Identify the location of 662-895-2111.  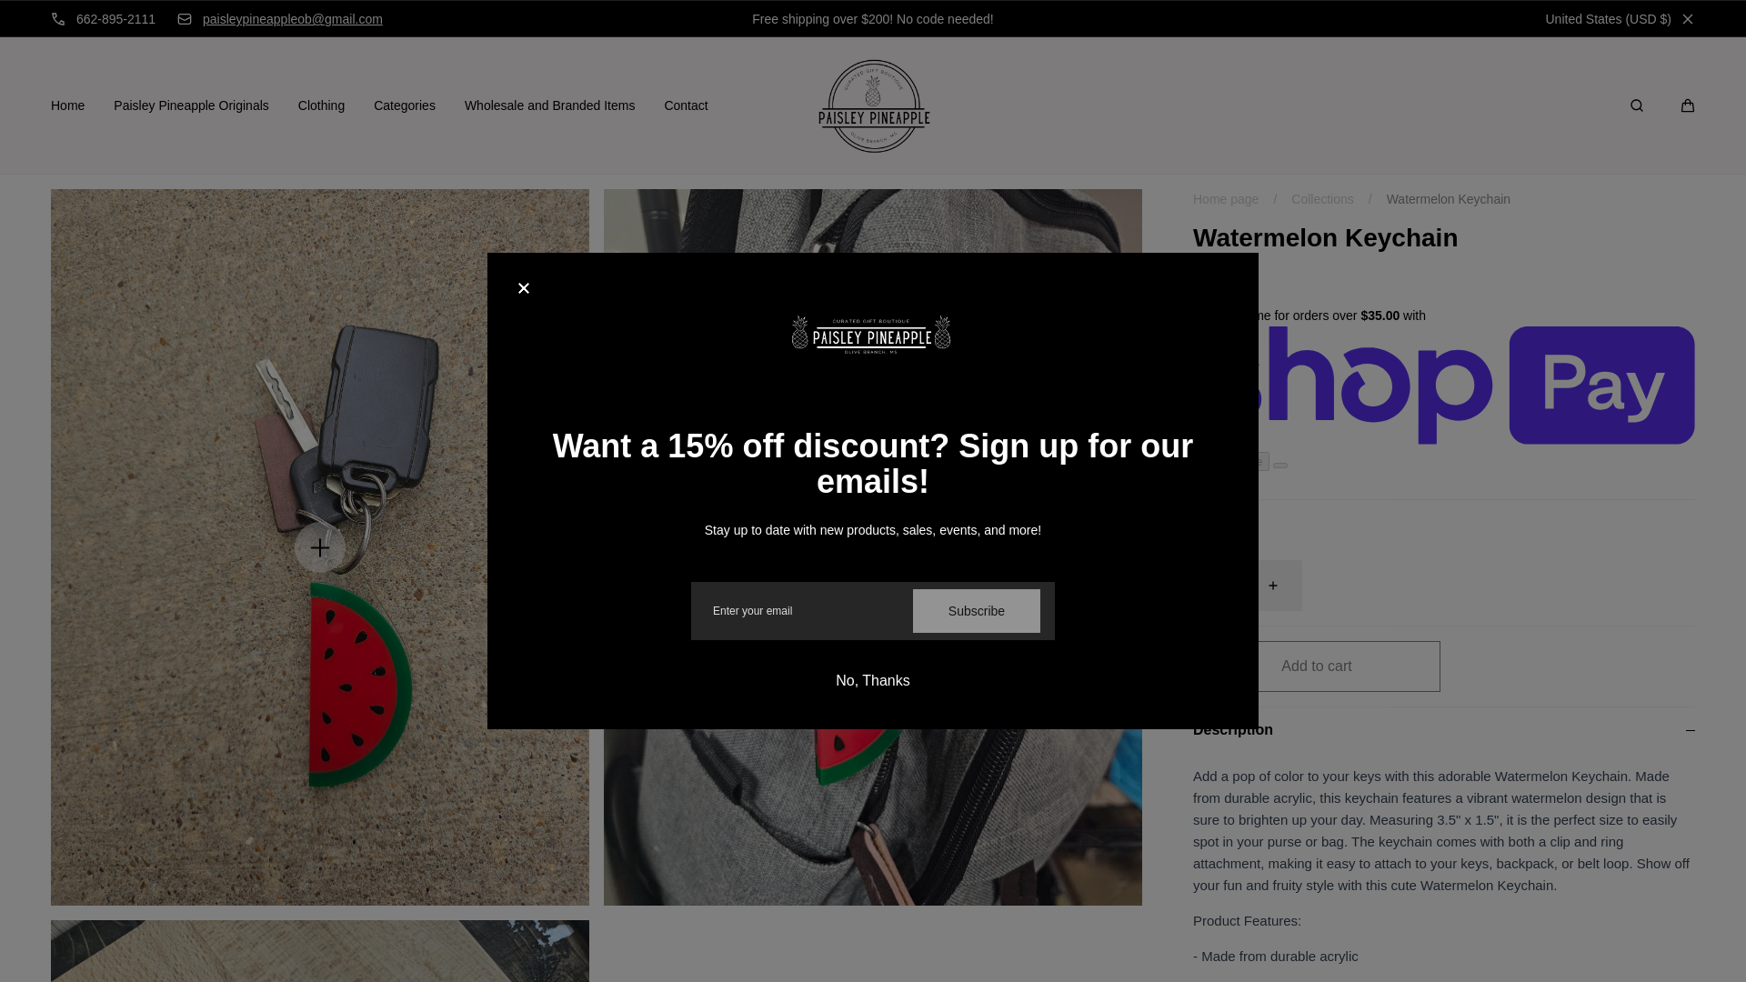
(102, 18).